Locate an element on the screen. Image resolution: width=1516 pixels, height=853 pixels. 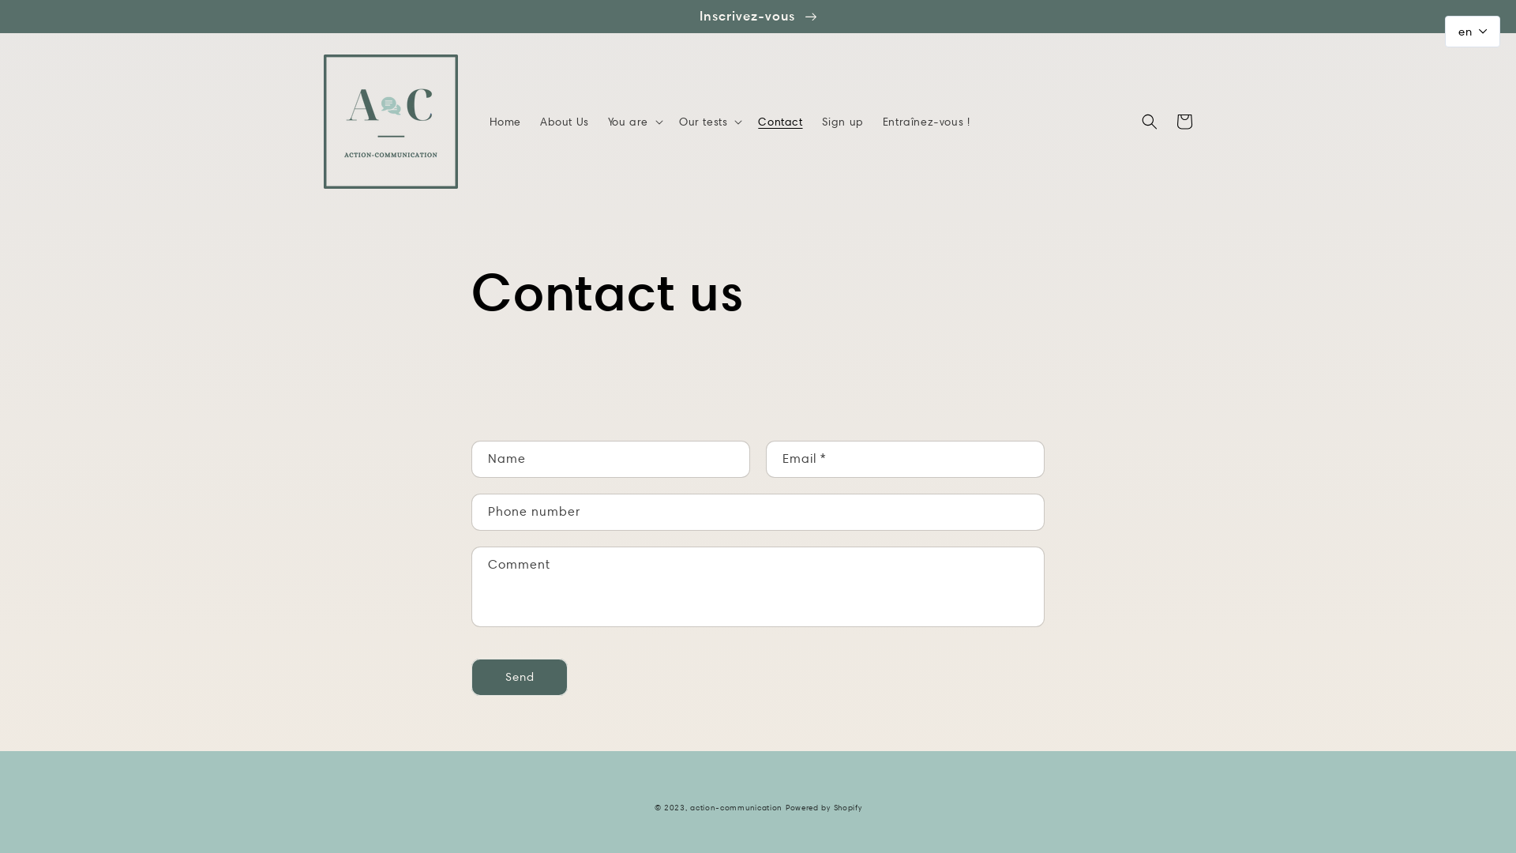
action-communication is located at coordinates (736, 807).